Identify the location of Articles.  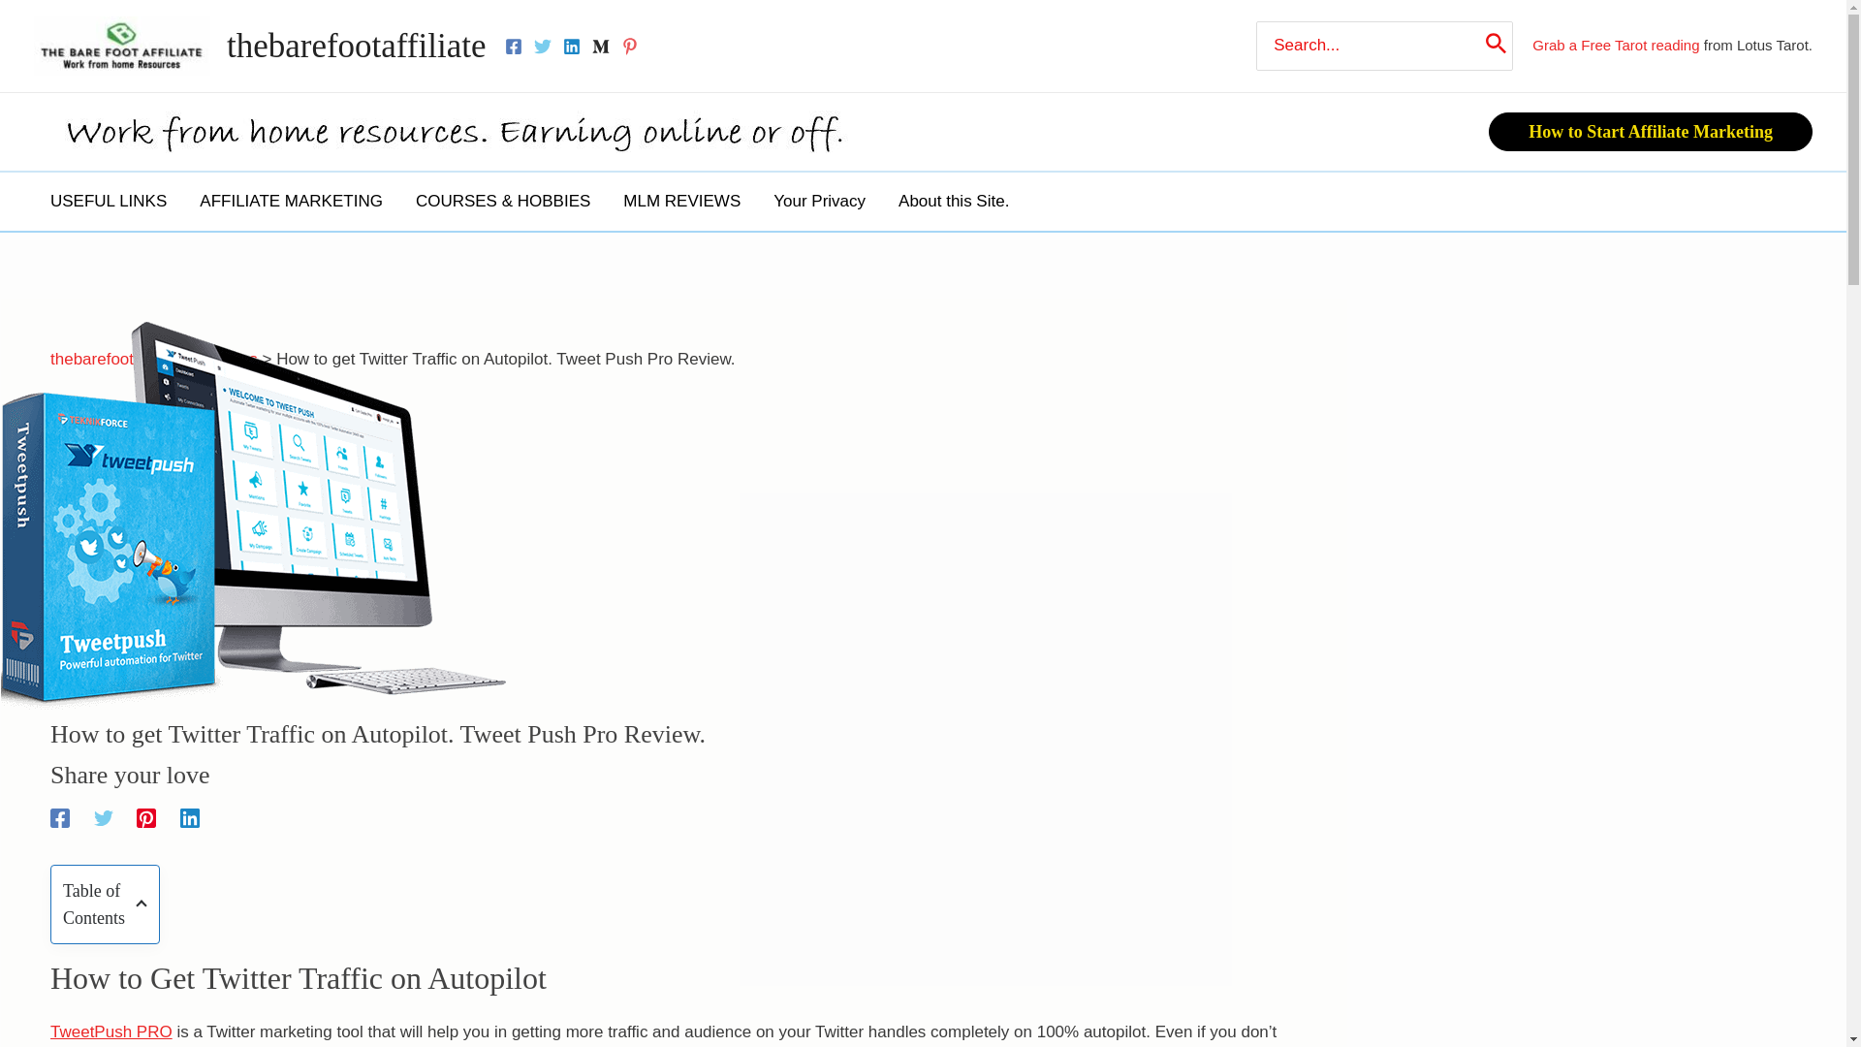
(231, 359).